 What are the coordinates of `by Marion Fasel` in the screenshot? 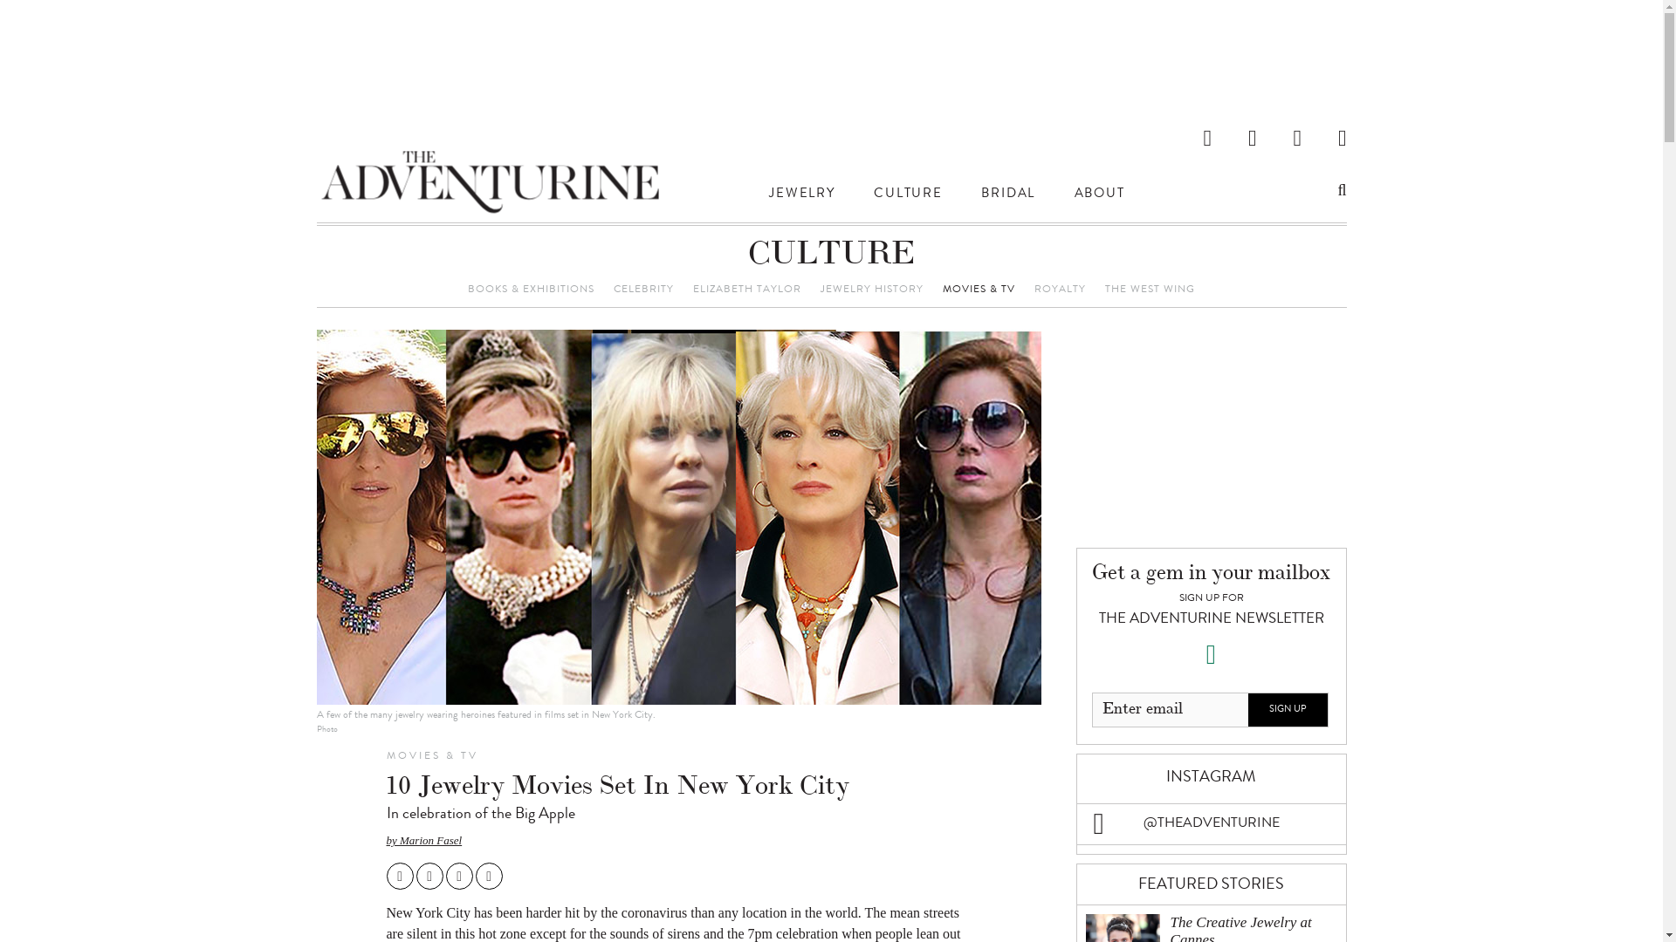 It's located at (423, 839).